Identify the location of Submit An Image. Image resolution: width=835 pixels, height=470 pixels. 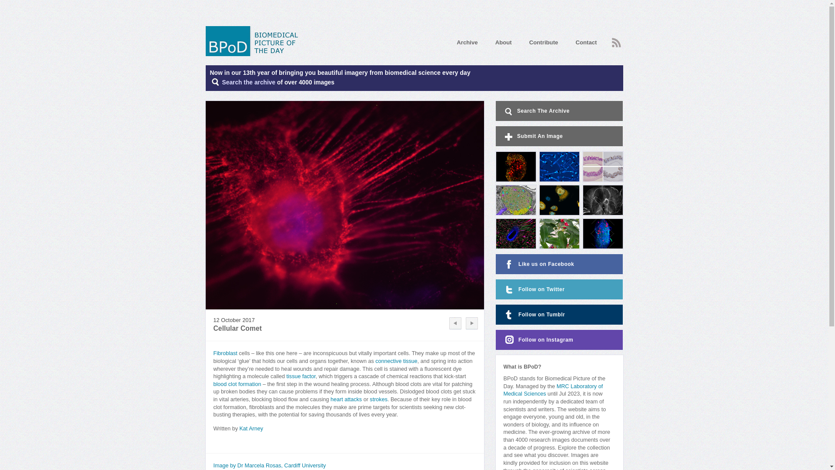
(559, 136).